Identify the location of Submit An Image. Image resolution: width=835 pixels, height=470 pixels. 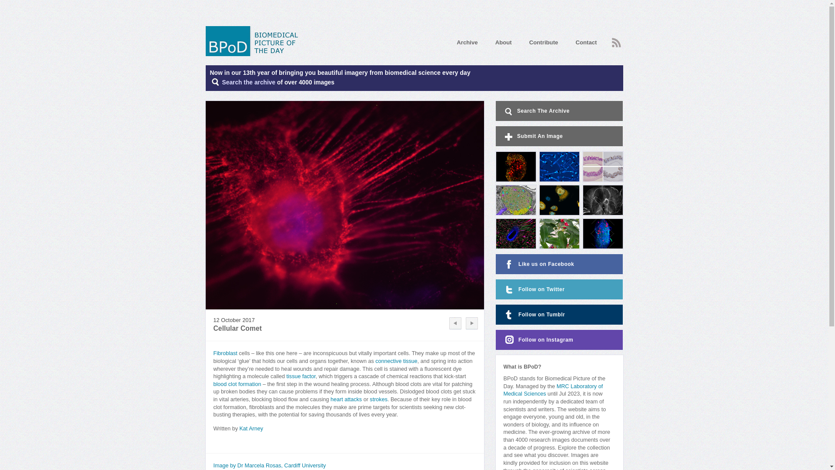
(559, 136).